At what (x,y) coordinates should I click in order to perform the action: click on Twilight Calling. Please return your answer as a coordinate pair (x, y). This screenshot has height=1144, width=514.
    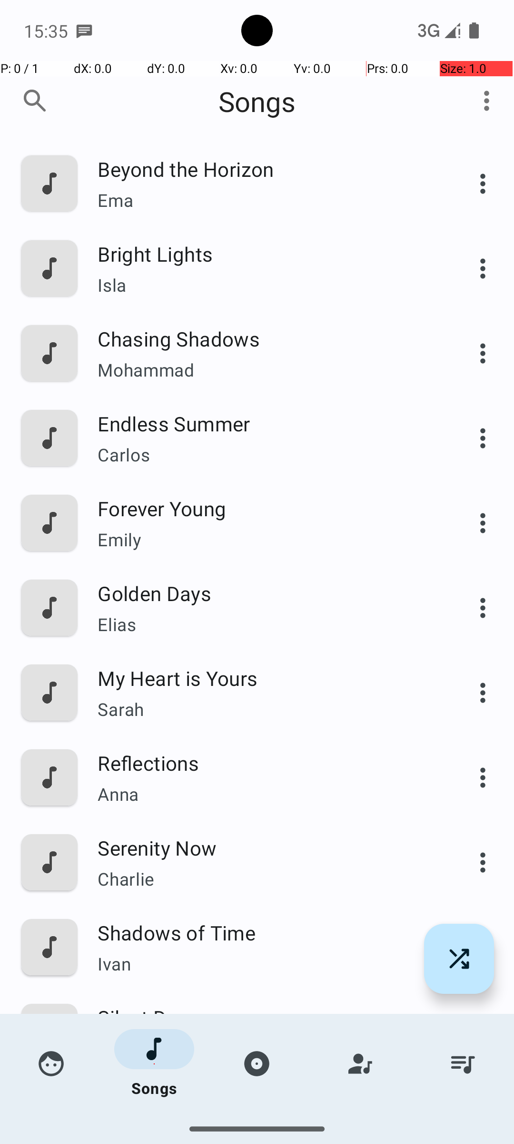
    Looking at the image, I should click on (265, 1102).